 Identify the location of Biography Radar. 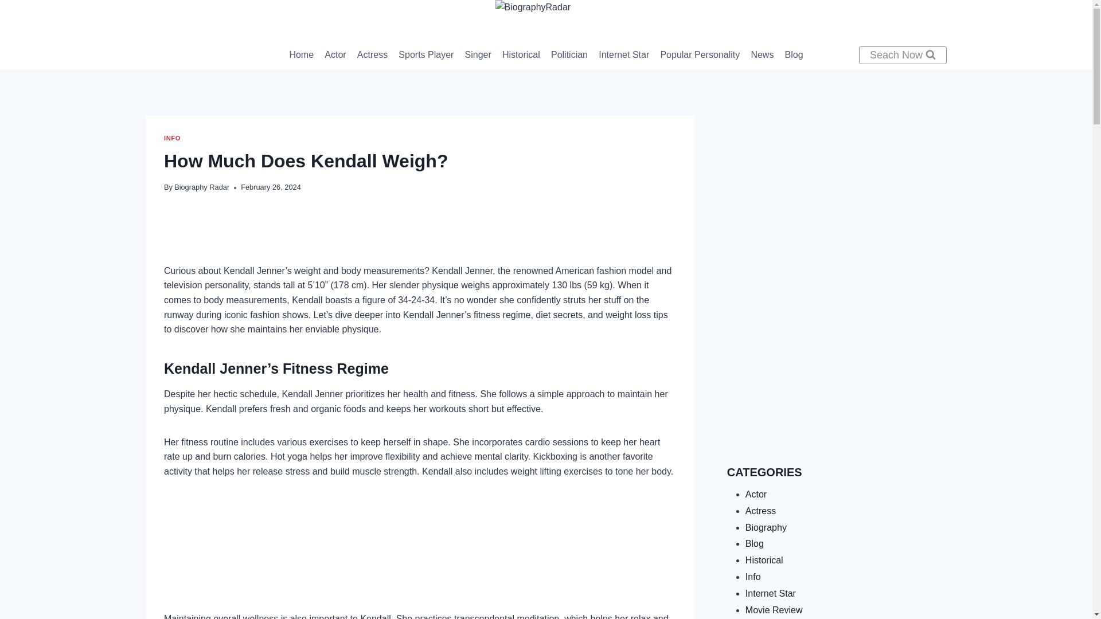
(201, 187).